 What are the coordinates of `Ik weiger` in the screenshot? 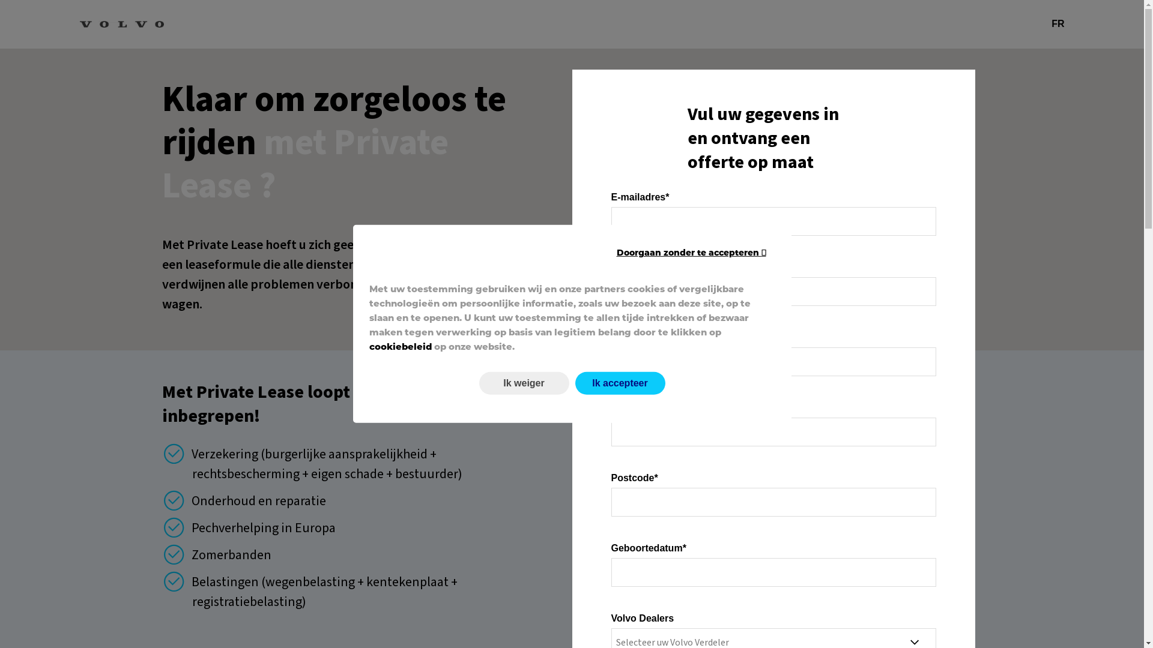 It's located at (524, 383).